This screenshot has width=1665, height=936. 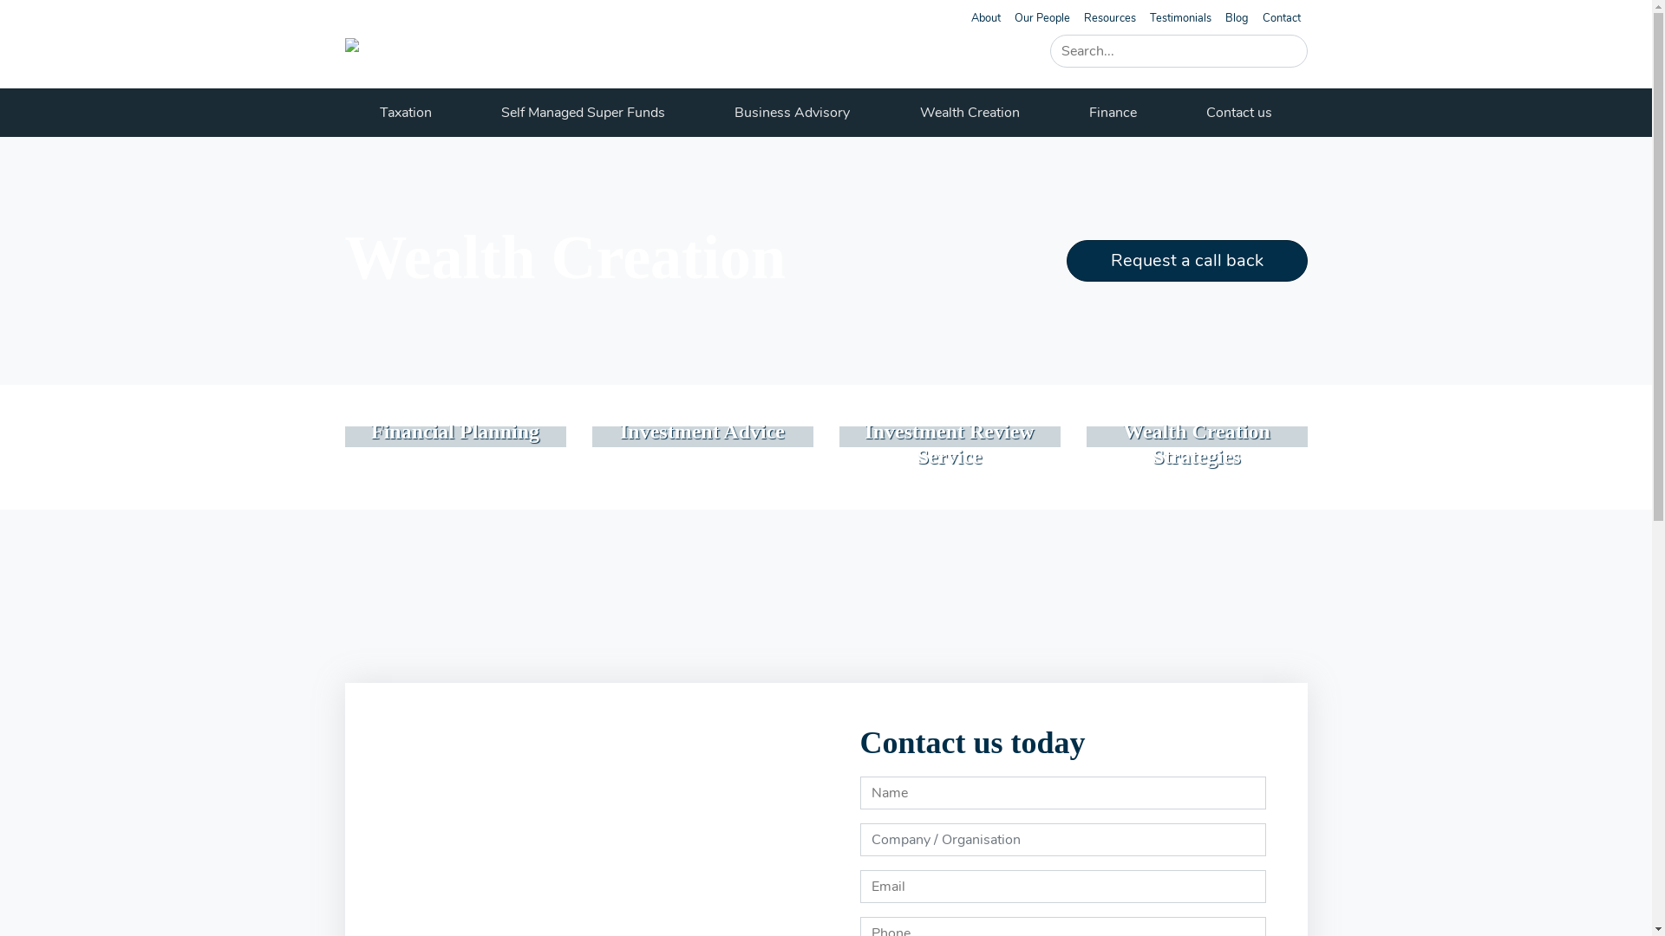 What do you see at coordinates (949, 444) in the screenshot?
I see `Investment Review Service` at bounding box center [949, 444].